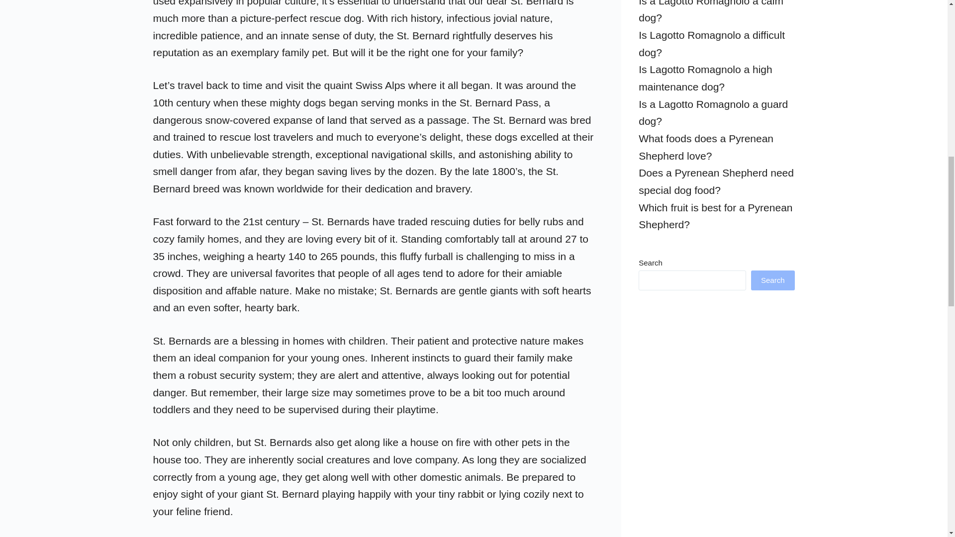 This screenshot has height=537, width=955. I want to click on Which fruit is best for a Pyrenean Shepherd?, so click(715, 216).